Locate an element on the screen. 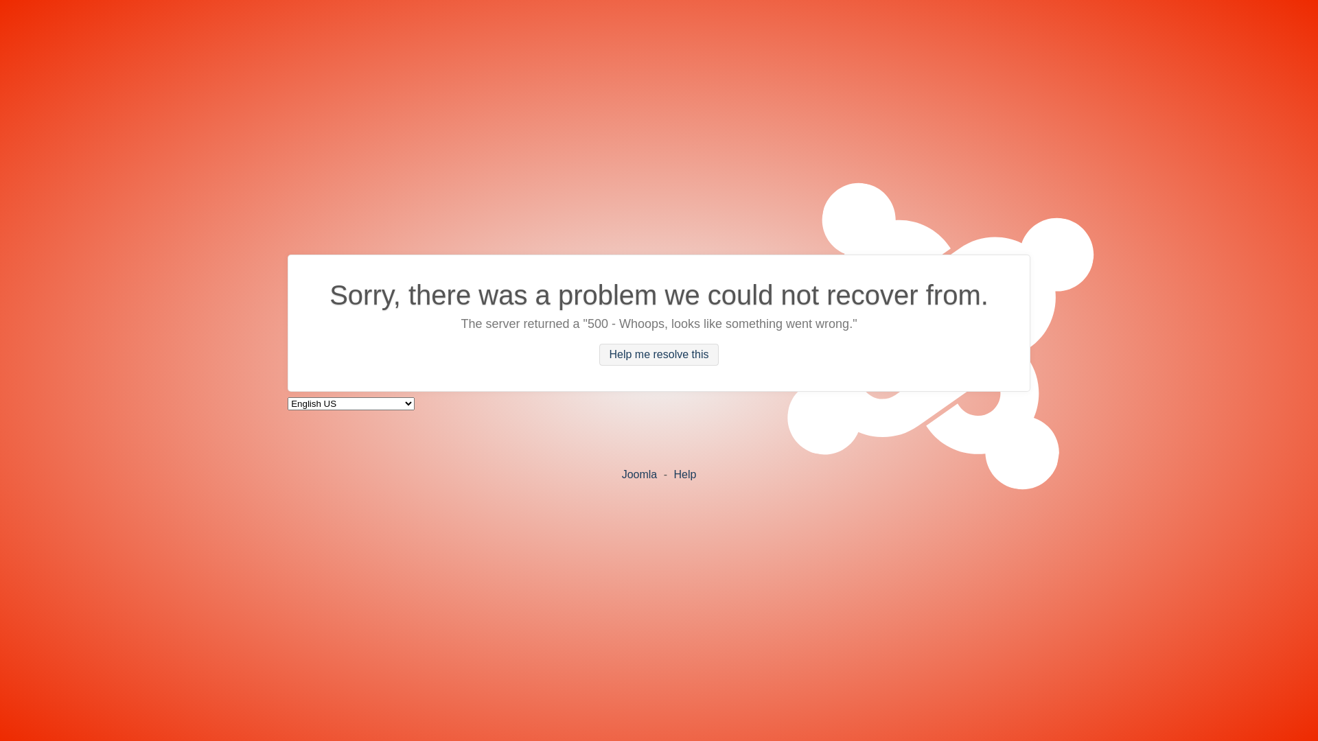 This screenshot has height=741, width=1318. Help me resolve this is located at coordinates (659, 355).